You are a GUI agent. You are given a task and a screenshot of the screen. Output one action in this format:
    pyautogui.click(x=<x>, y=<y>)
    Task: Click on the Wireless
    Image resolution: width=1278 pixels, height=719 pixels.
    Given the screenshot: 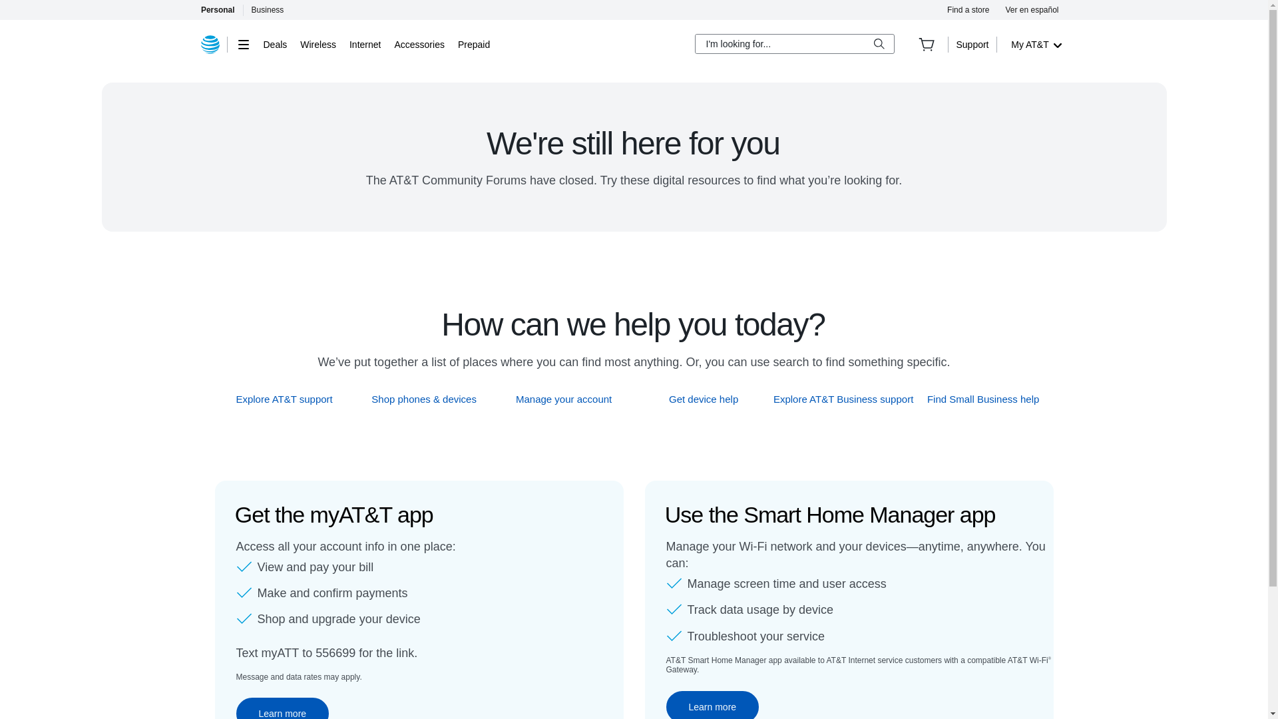 What is the action you would take?
    pyautogui.click(x=318, y=44)
    